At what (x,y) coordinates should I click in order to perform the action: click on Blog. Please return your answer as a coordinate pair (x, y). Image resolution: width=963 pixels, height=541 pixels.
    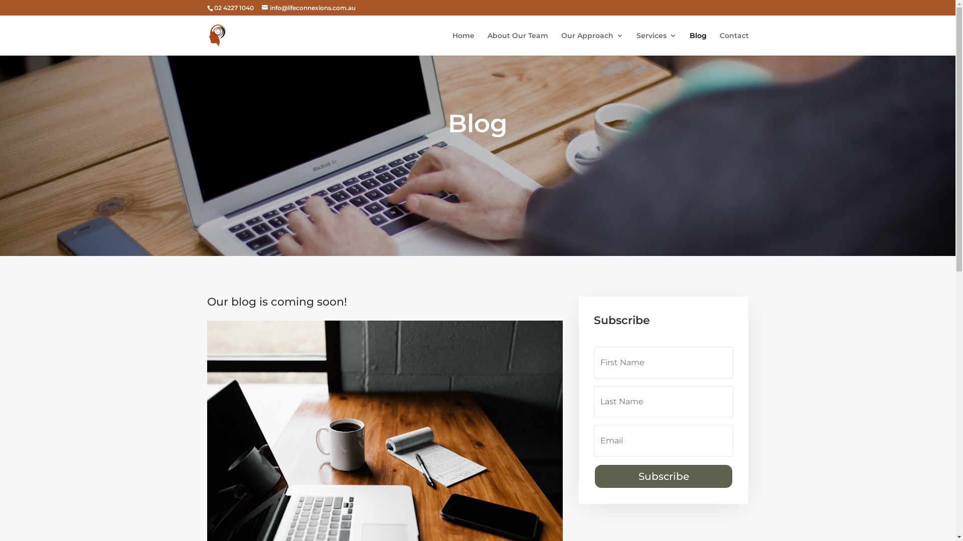
    Looking at the image, I should click on (698, 44).